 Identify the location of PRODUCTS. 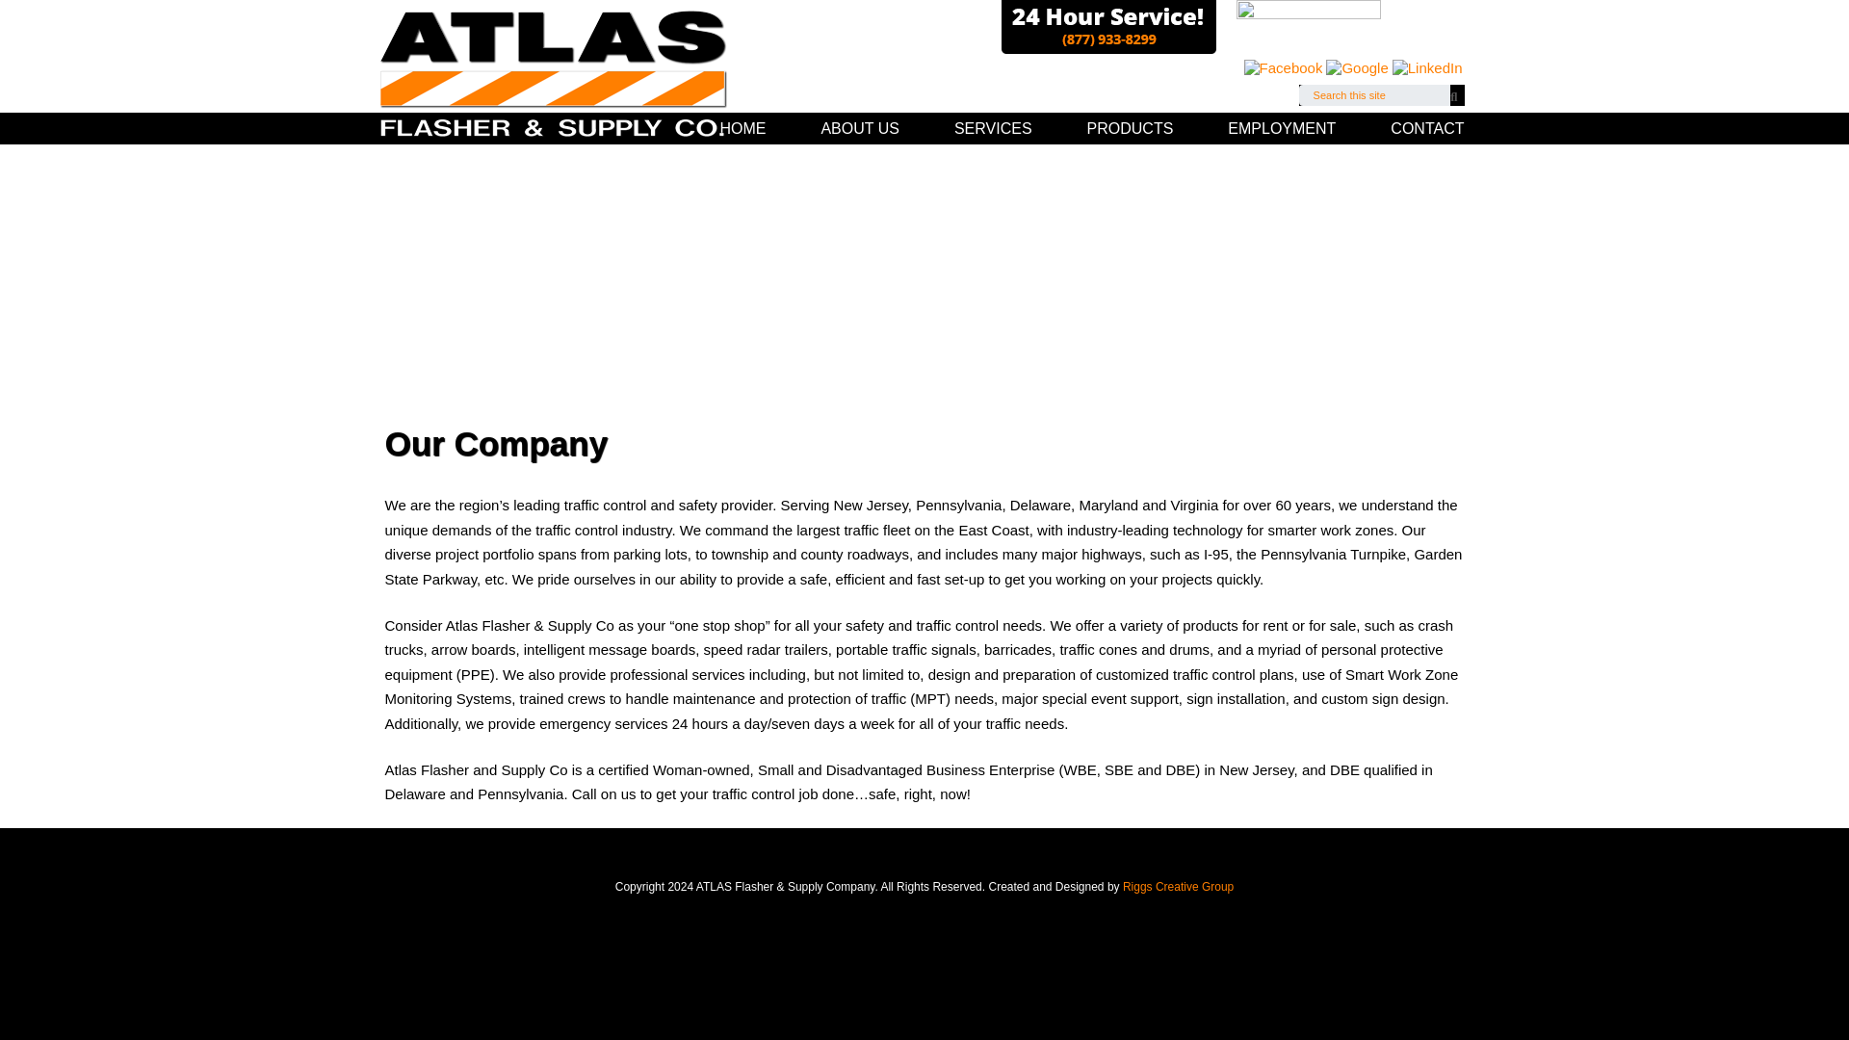
(1120, 128).